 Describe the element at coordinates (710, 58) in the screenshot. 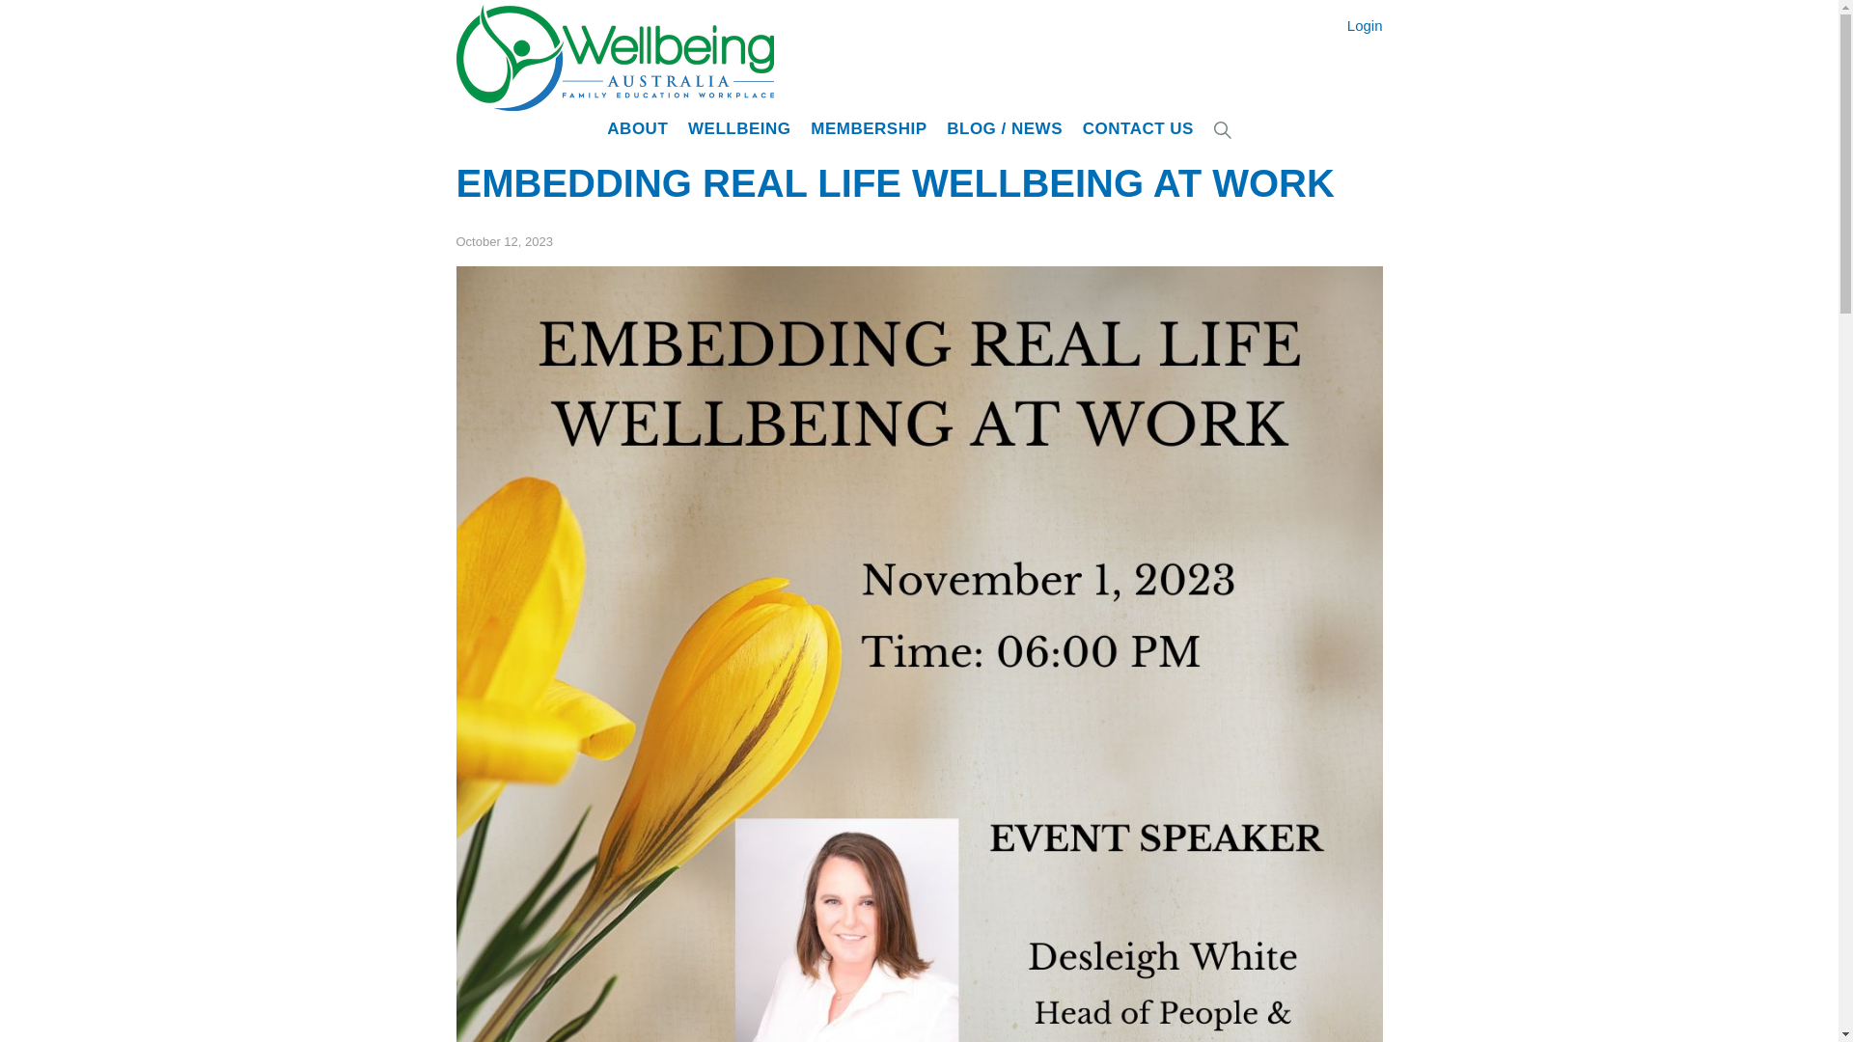

I see `Wellbeing Australia` at that location.